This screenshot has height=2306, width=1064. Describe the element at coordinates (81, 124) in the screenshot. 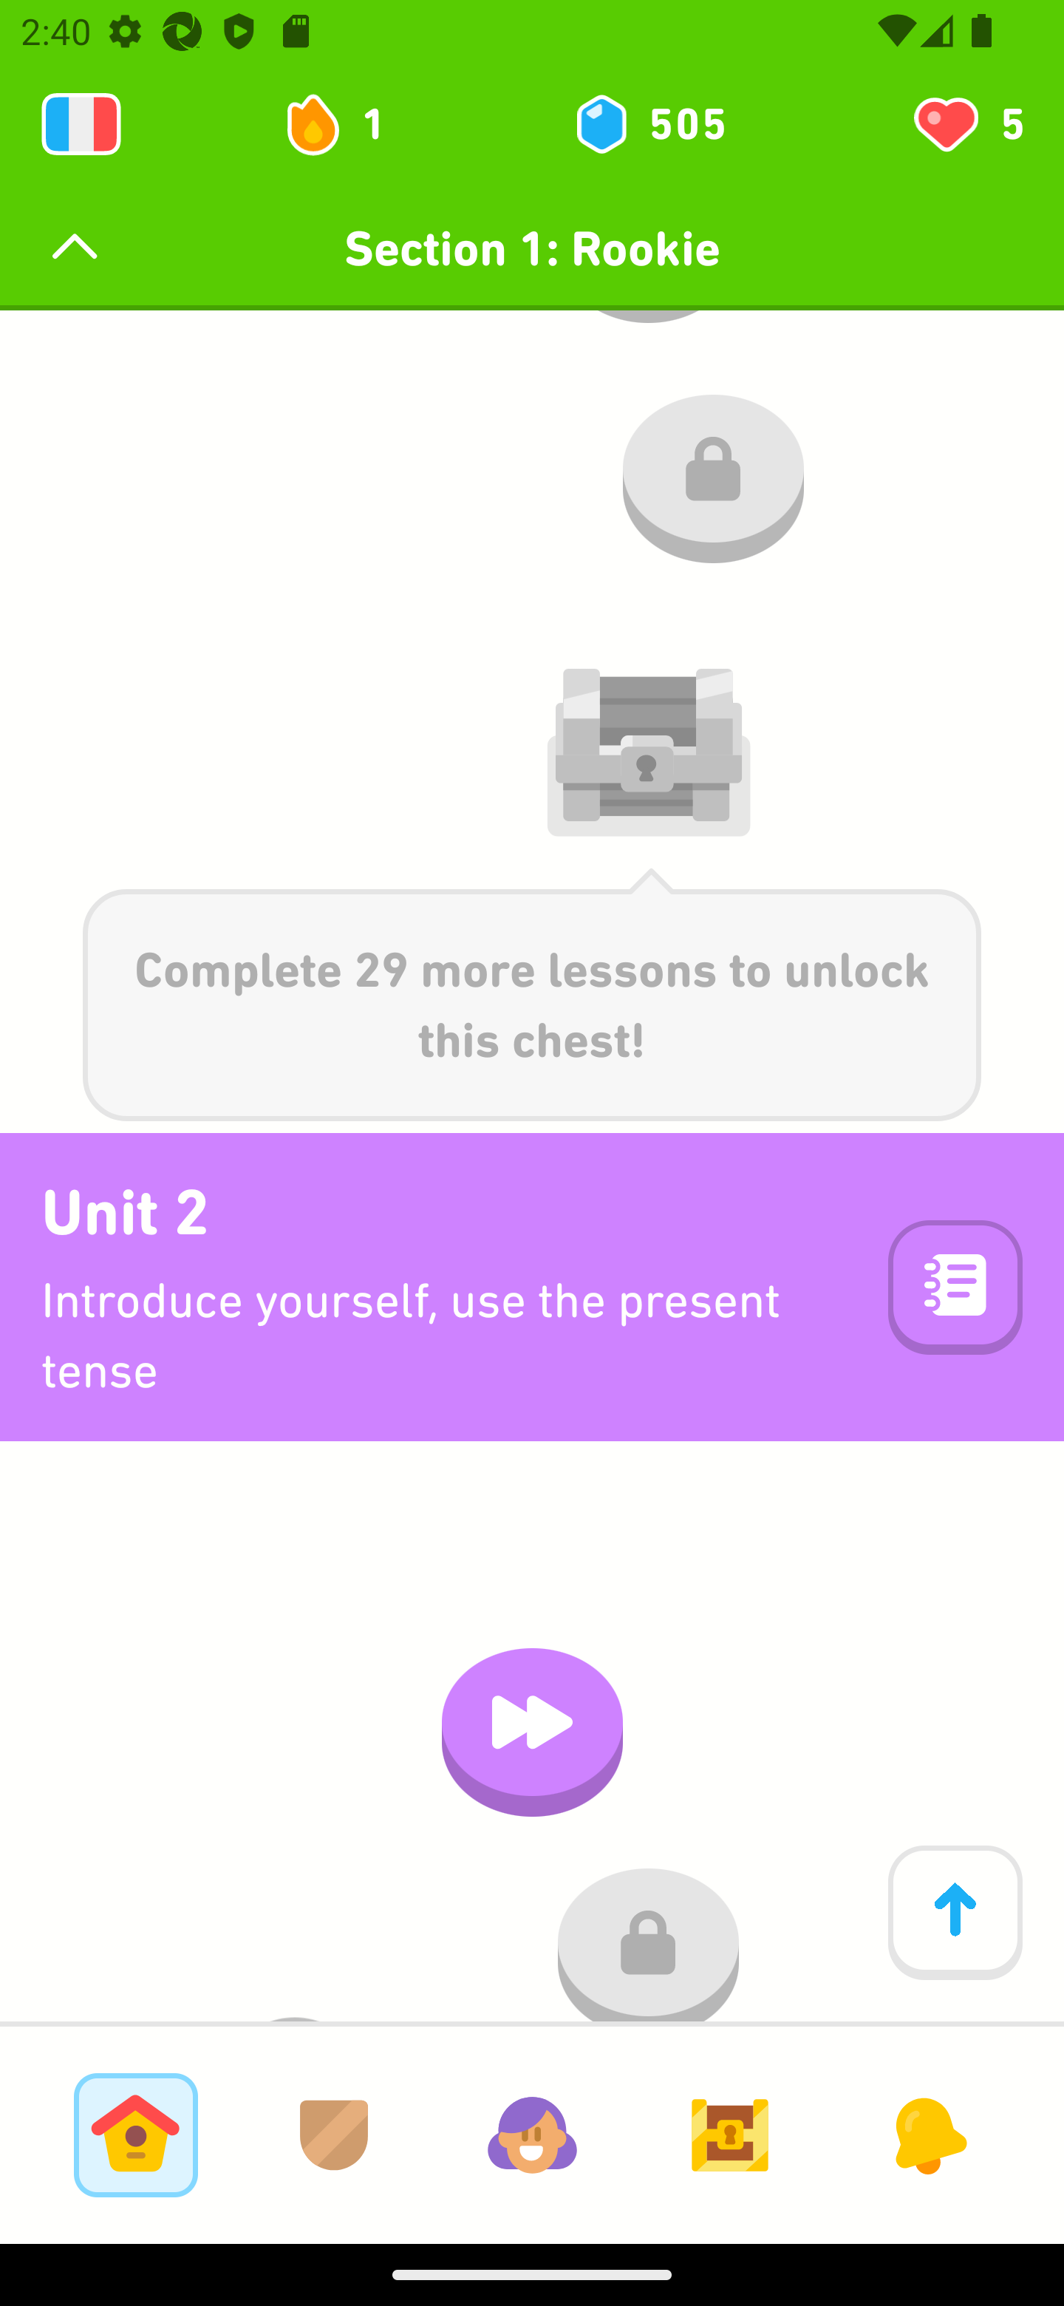

I see `Learning 2131888976` at that location.